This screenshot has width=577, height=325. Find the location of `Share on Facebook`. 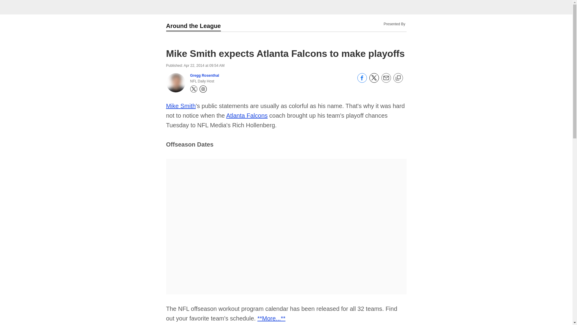

Share on Facebook is located at coordinates (362, 81).